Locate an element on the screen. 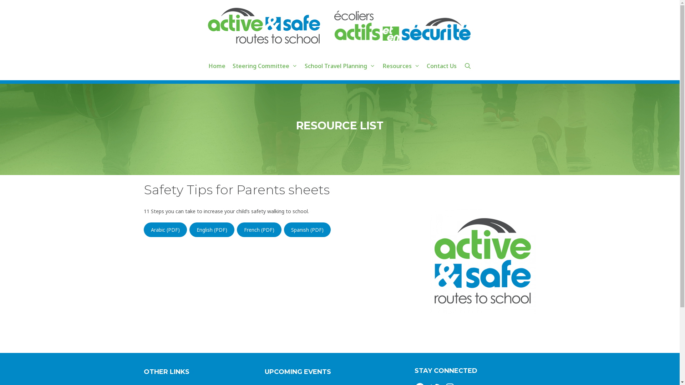  French (PDF) is located at coordinates (259, 230).